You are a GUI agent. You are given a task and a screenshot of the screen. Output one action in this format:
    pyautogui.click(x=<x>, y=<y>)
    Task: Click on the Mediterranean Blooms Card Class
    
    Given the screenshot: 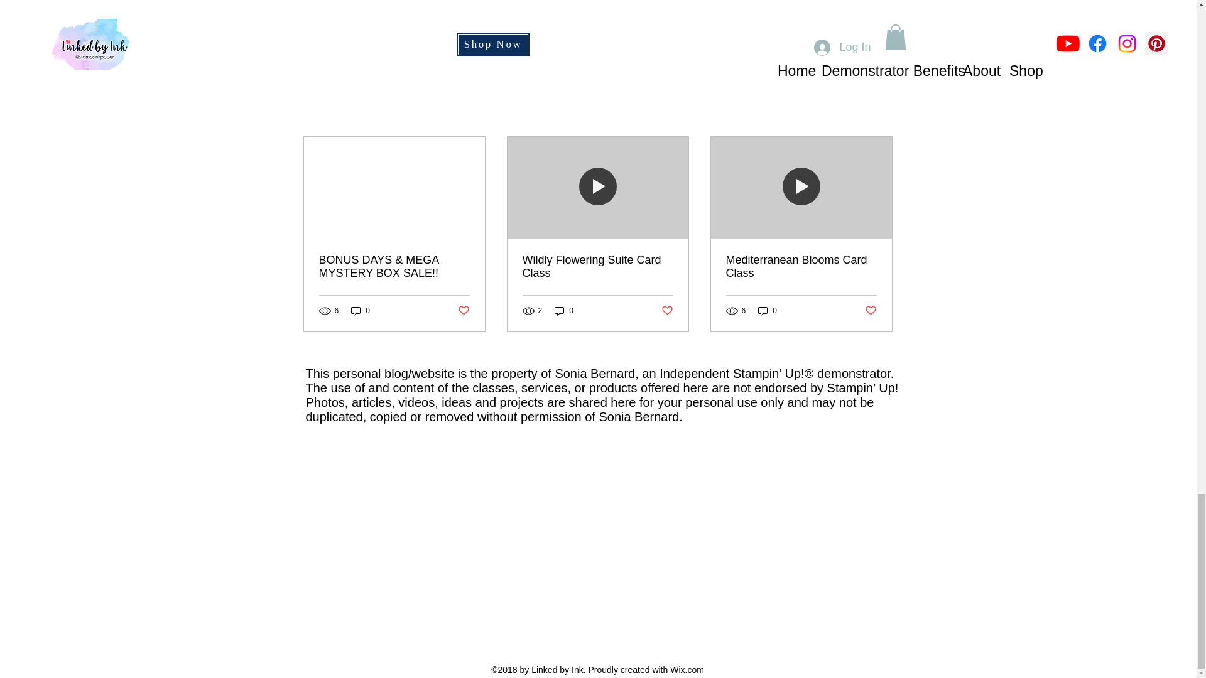 What is the action you would take?
    pyautogui.click(x=801, y=266)
    